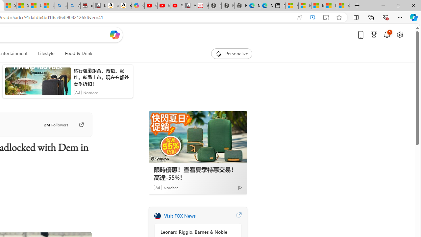 The width and height of the screenshot is (421, 237). I want to click on Food & Drink, so click(79, 53).